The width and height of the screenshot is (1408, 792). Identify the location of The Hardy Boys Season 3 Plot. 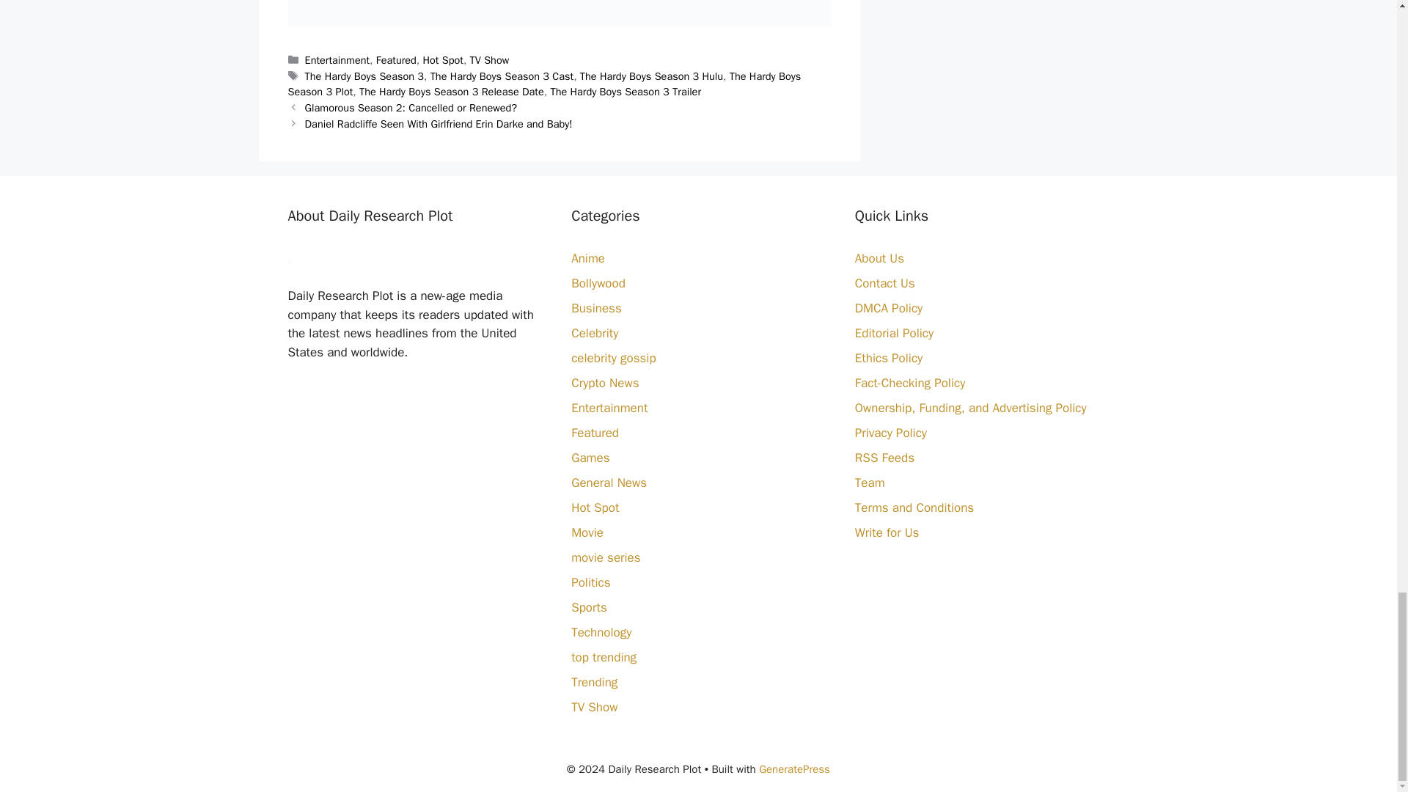
(544, 84).